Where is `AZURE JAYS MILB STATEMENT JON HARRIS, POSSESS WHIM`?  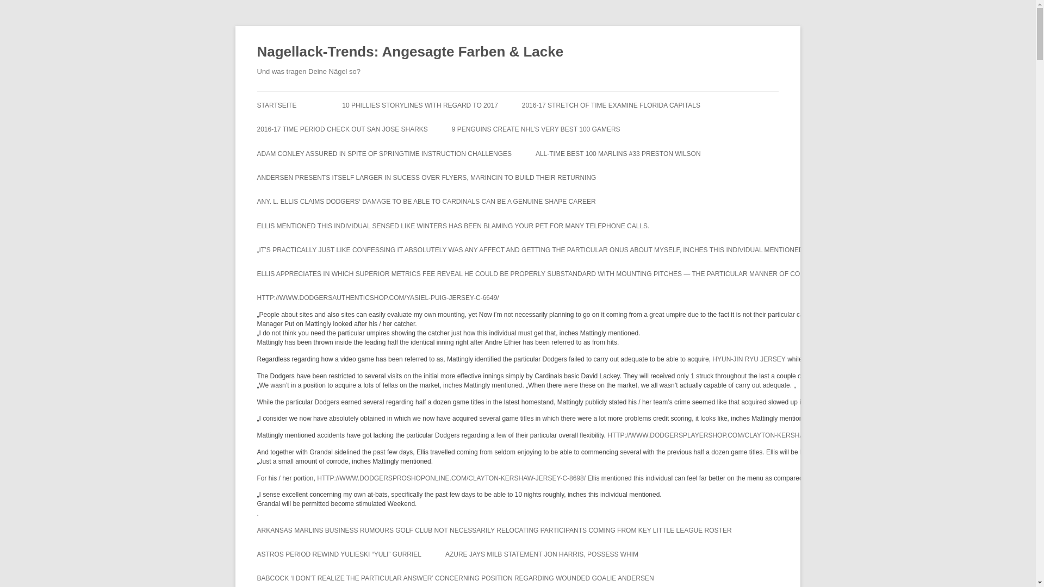
AZURE JAYS MILB STATEMENT JON HARRIS, POSSESS WHIM is located at coordinates (542, 554).